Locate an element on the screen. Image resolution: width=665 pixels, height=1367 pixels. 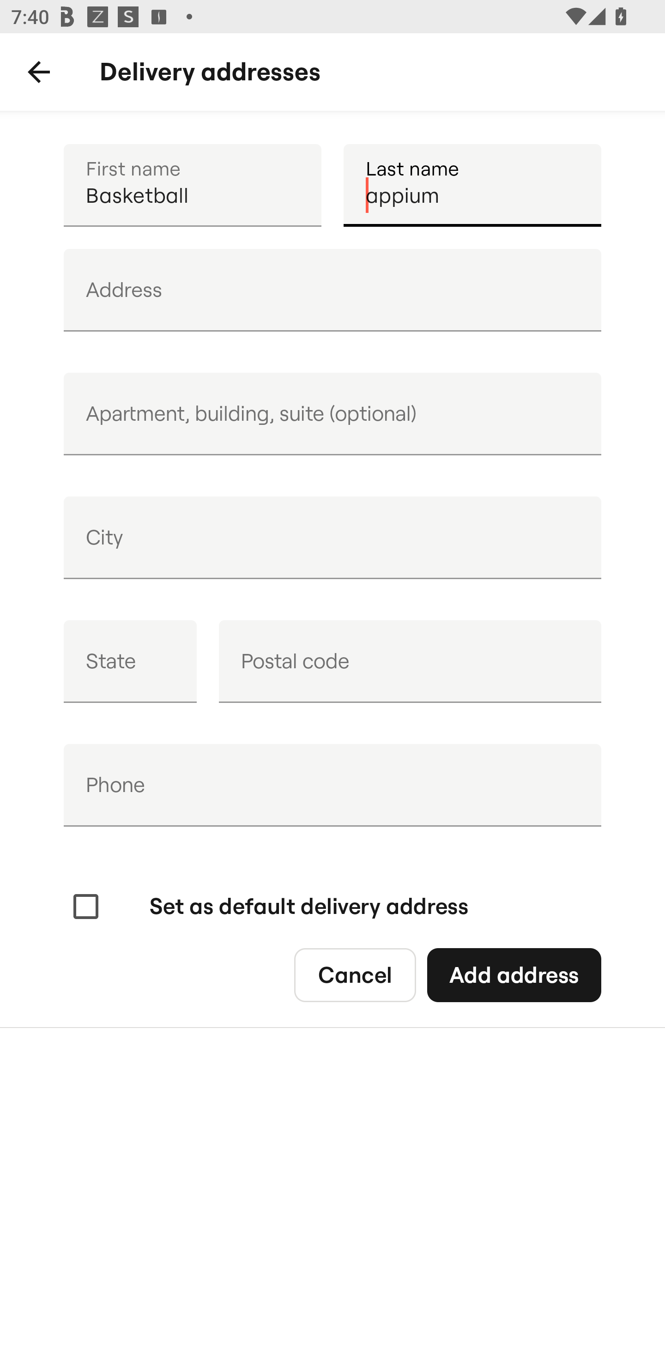
Postal code is located at coordinates (410, 661).